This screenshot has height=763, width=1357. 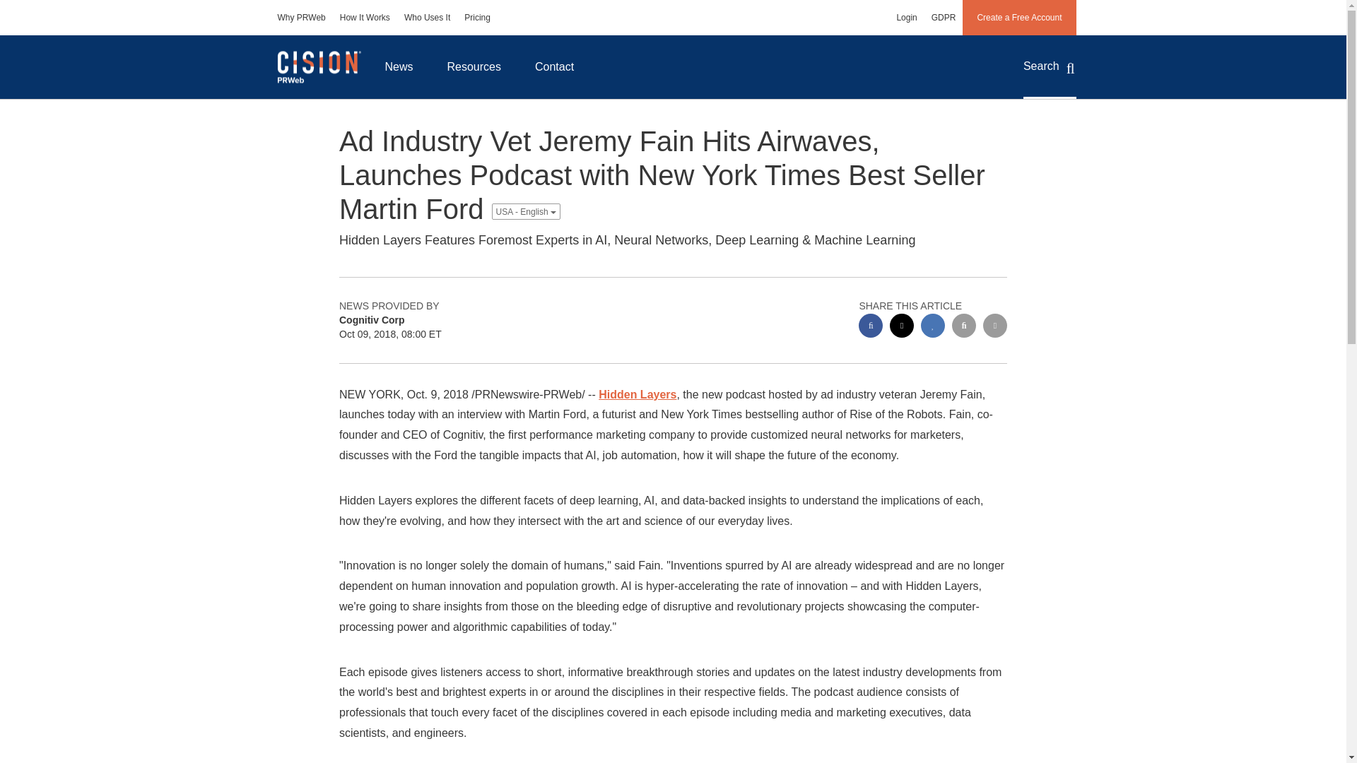 What do you see at coordinates (427, 17) in the screenshot?
I see `Who Uses It` at bounding box center [427, 17].